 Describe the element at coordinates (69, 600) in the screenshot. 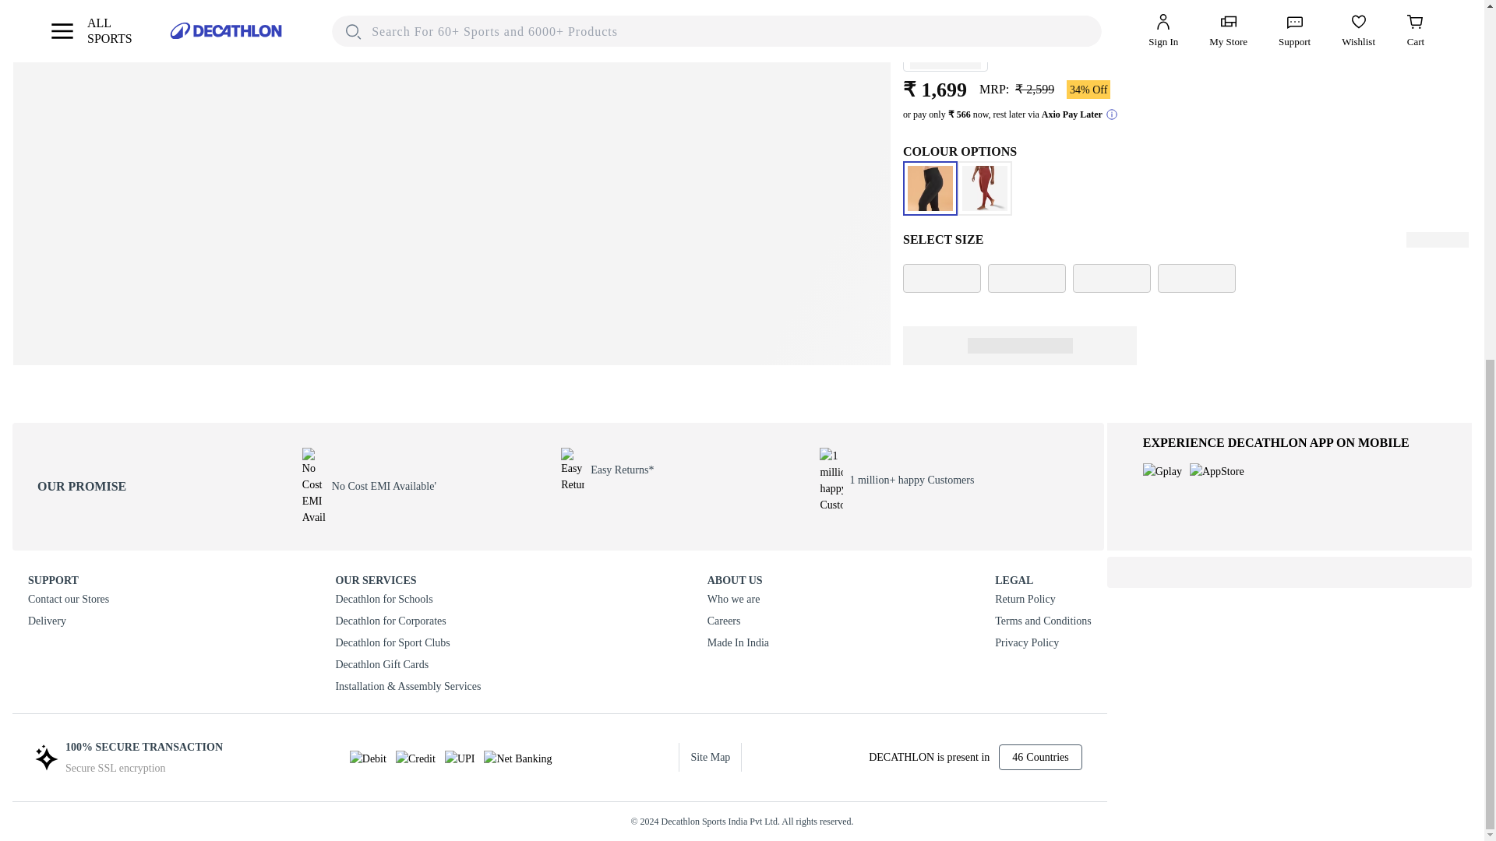

I see `Contact our Stores` at that location.